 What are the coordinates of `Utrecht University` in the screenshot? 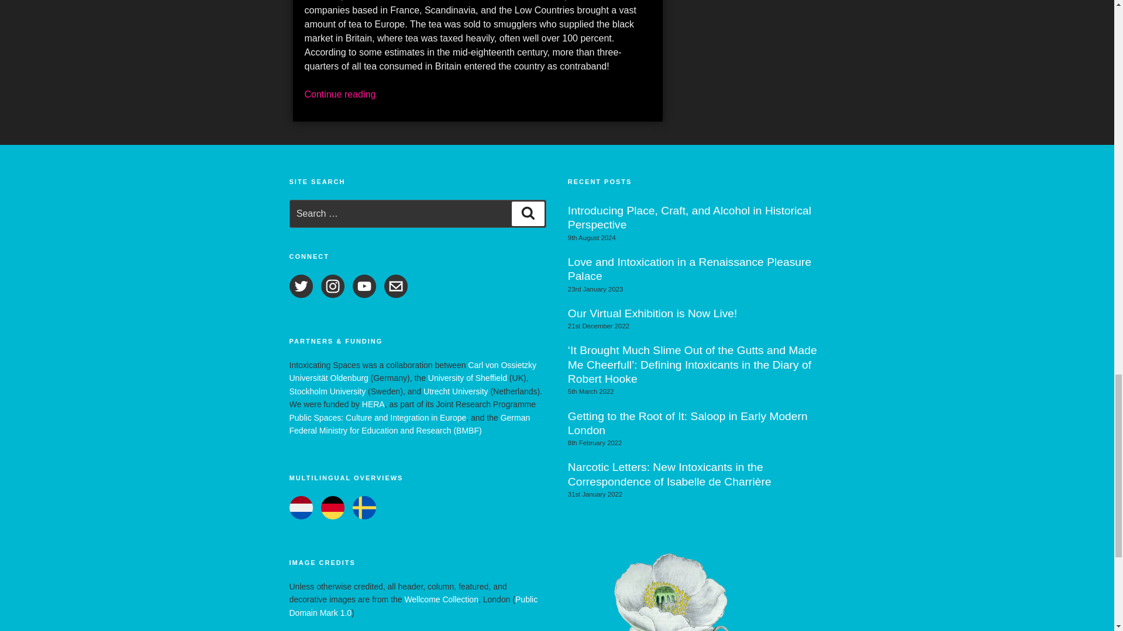 It's located at (455, 391).